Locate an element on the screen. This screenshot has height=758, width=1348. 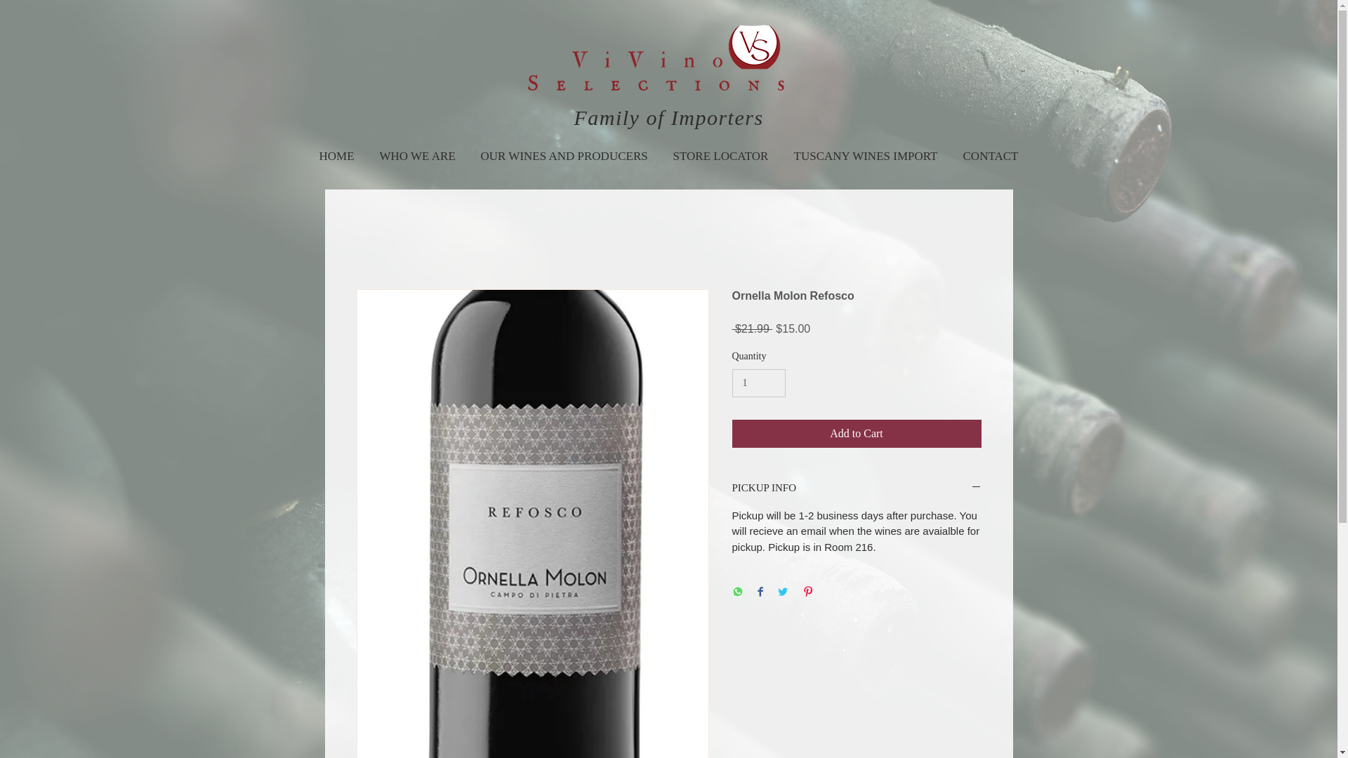
STORE LOCATOR is located at coordinates (720, 149).